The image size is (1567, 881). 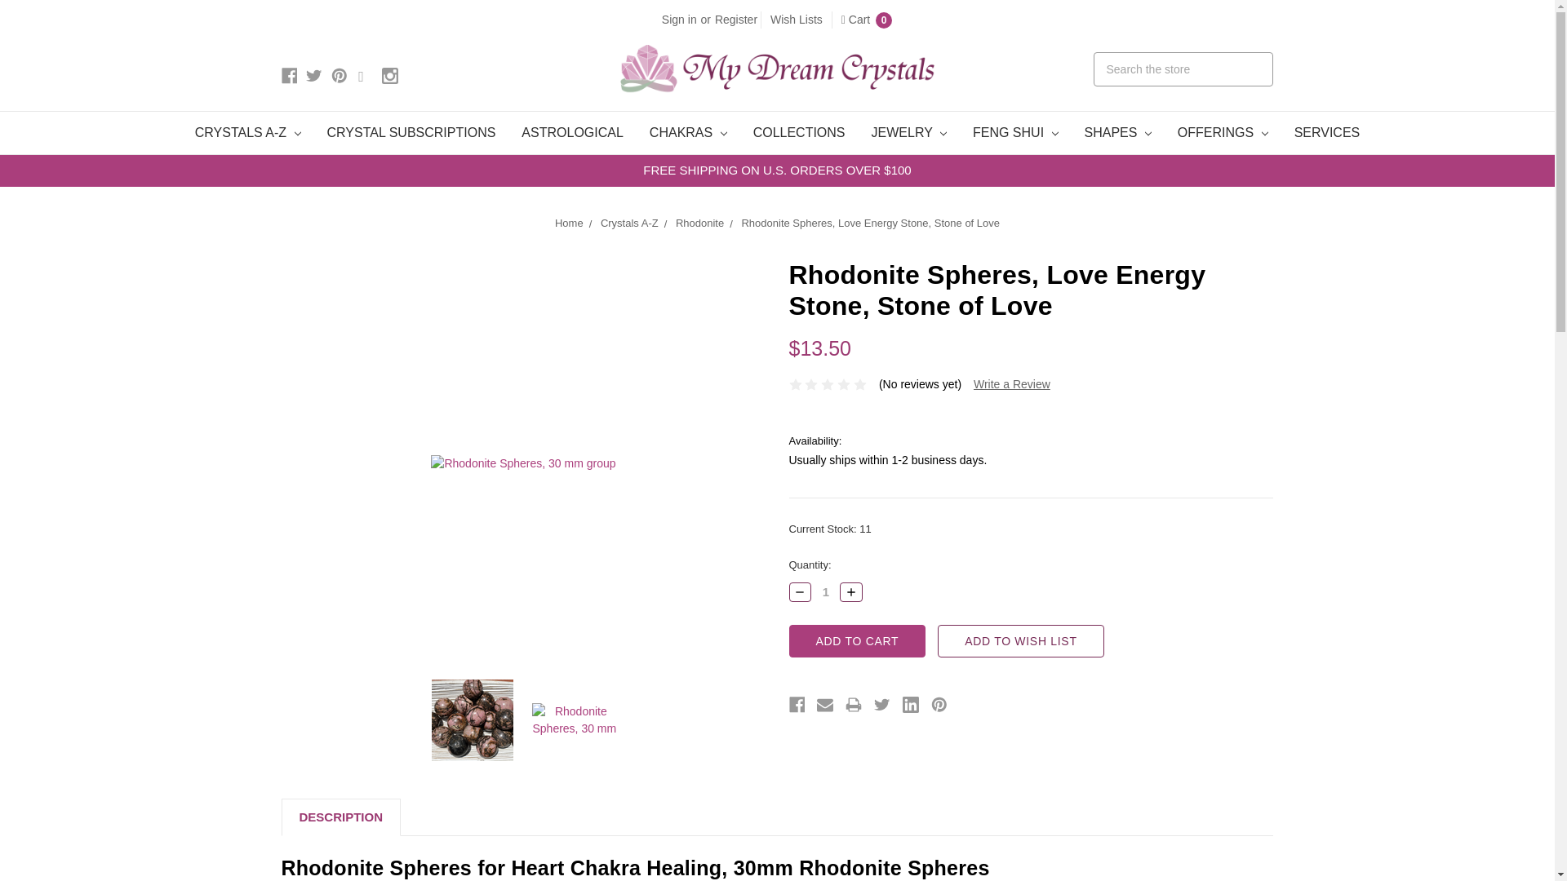 What do you see at coordinates (797, 20) in the screenshot?
I see `Wish Lists` at bounding box center [797, 20].